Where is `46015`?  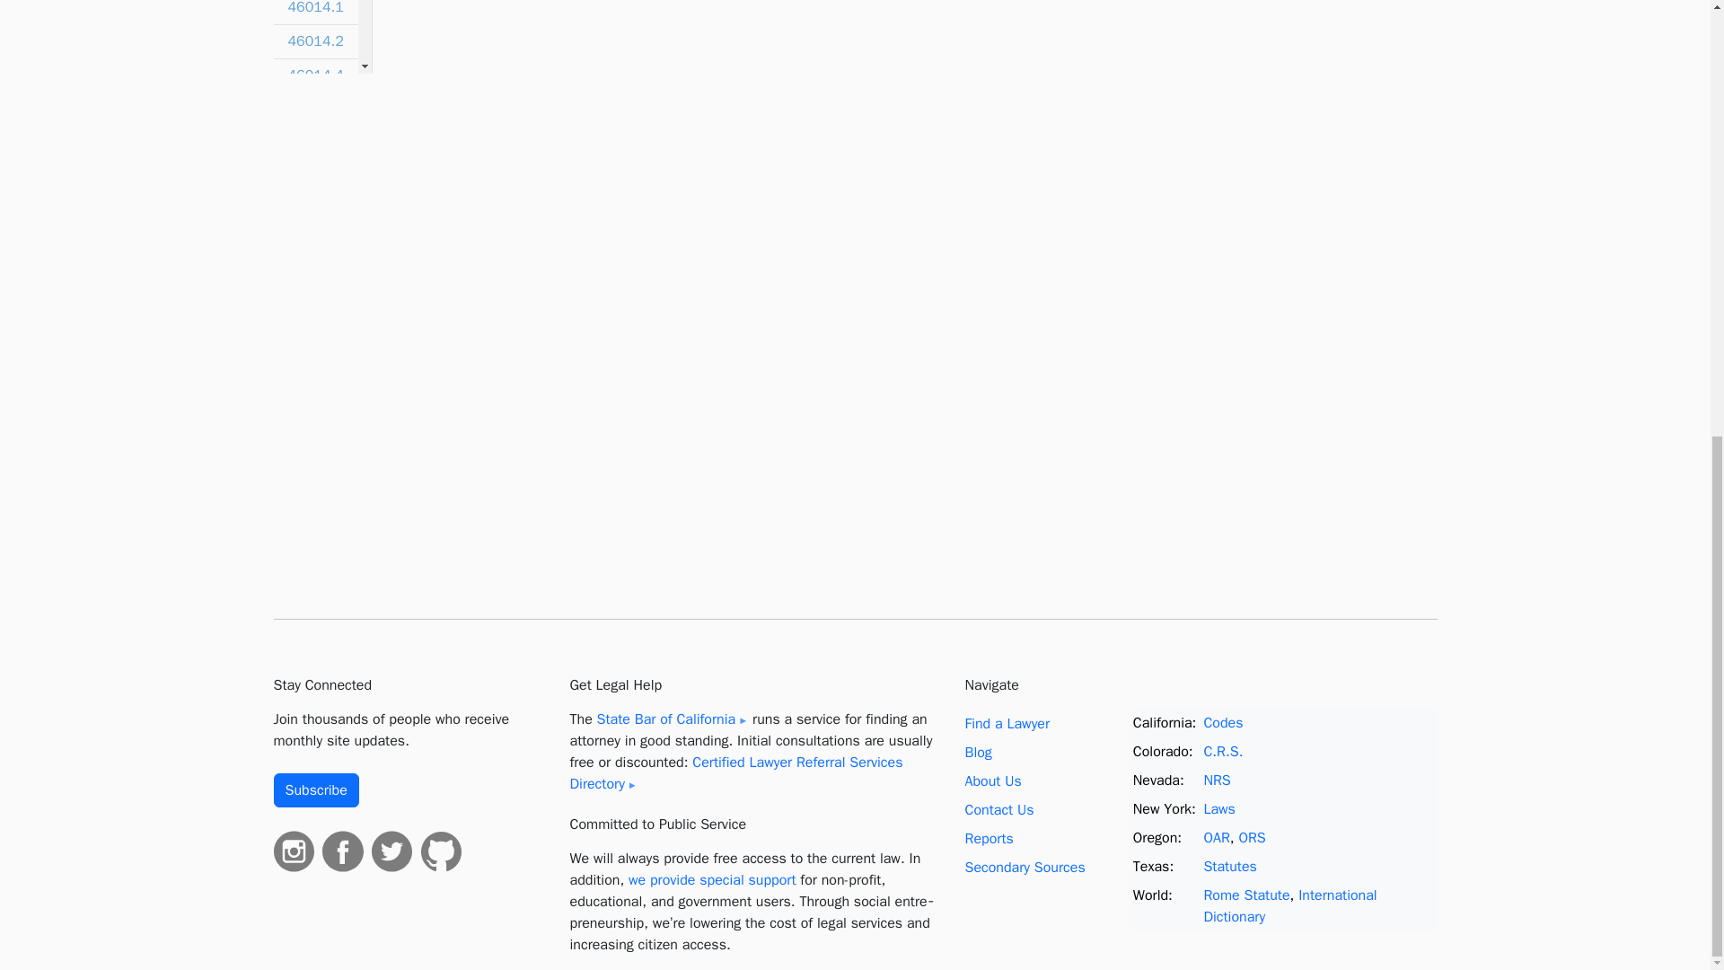 46015 is located at coordinates (314, 144).